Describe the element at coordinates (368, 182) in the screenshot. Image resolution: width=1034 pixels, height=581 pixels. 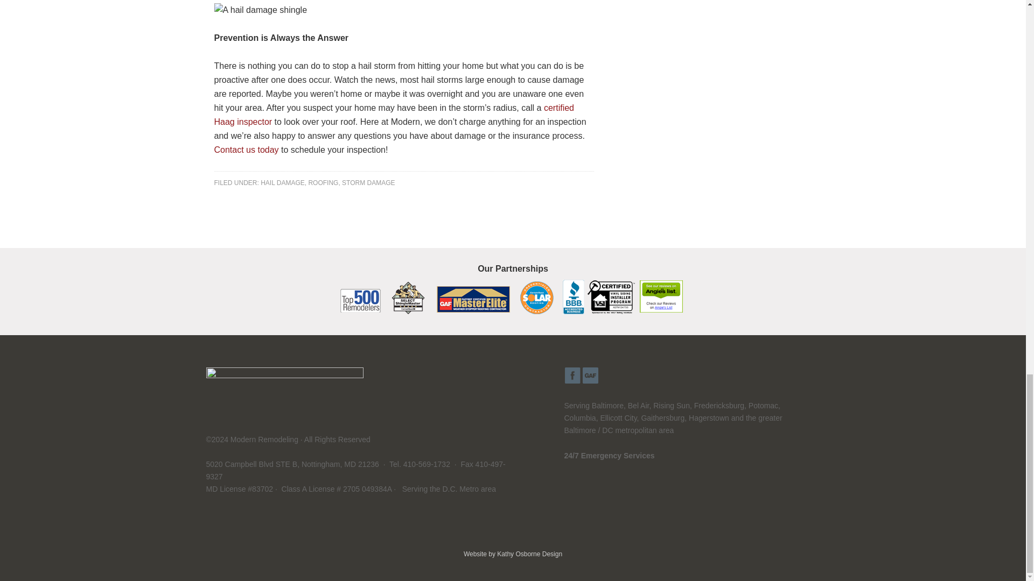
I see `STORM DAMAGE` at that location.